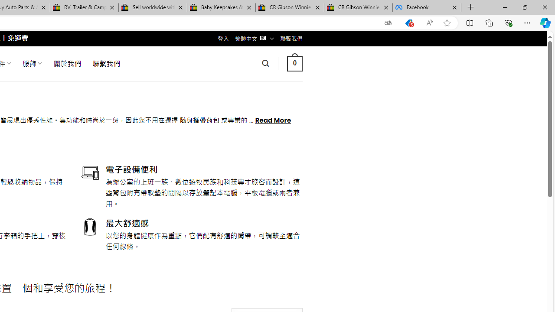  I want to click on Close tab, so click(454, 7).